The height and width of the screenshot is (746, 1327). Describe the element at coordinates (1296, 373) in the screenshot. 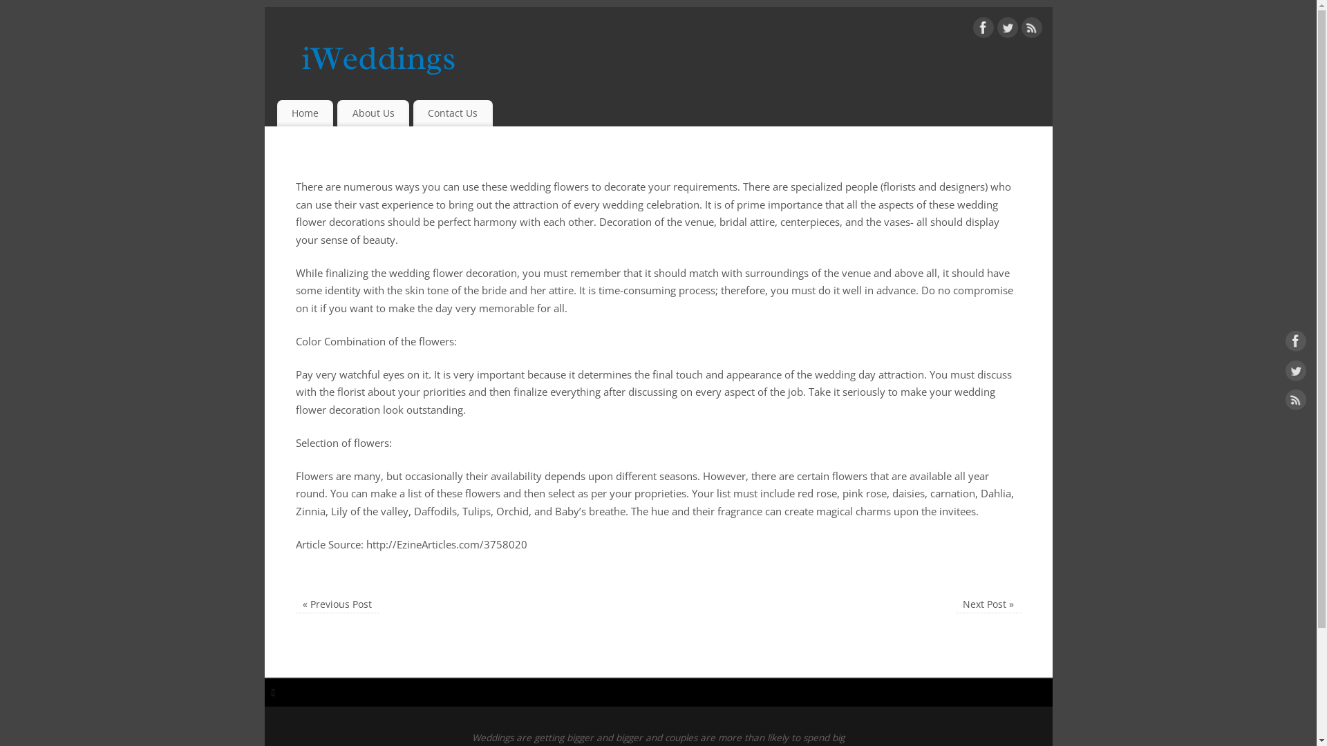

I see `Twitter` at that location.